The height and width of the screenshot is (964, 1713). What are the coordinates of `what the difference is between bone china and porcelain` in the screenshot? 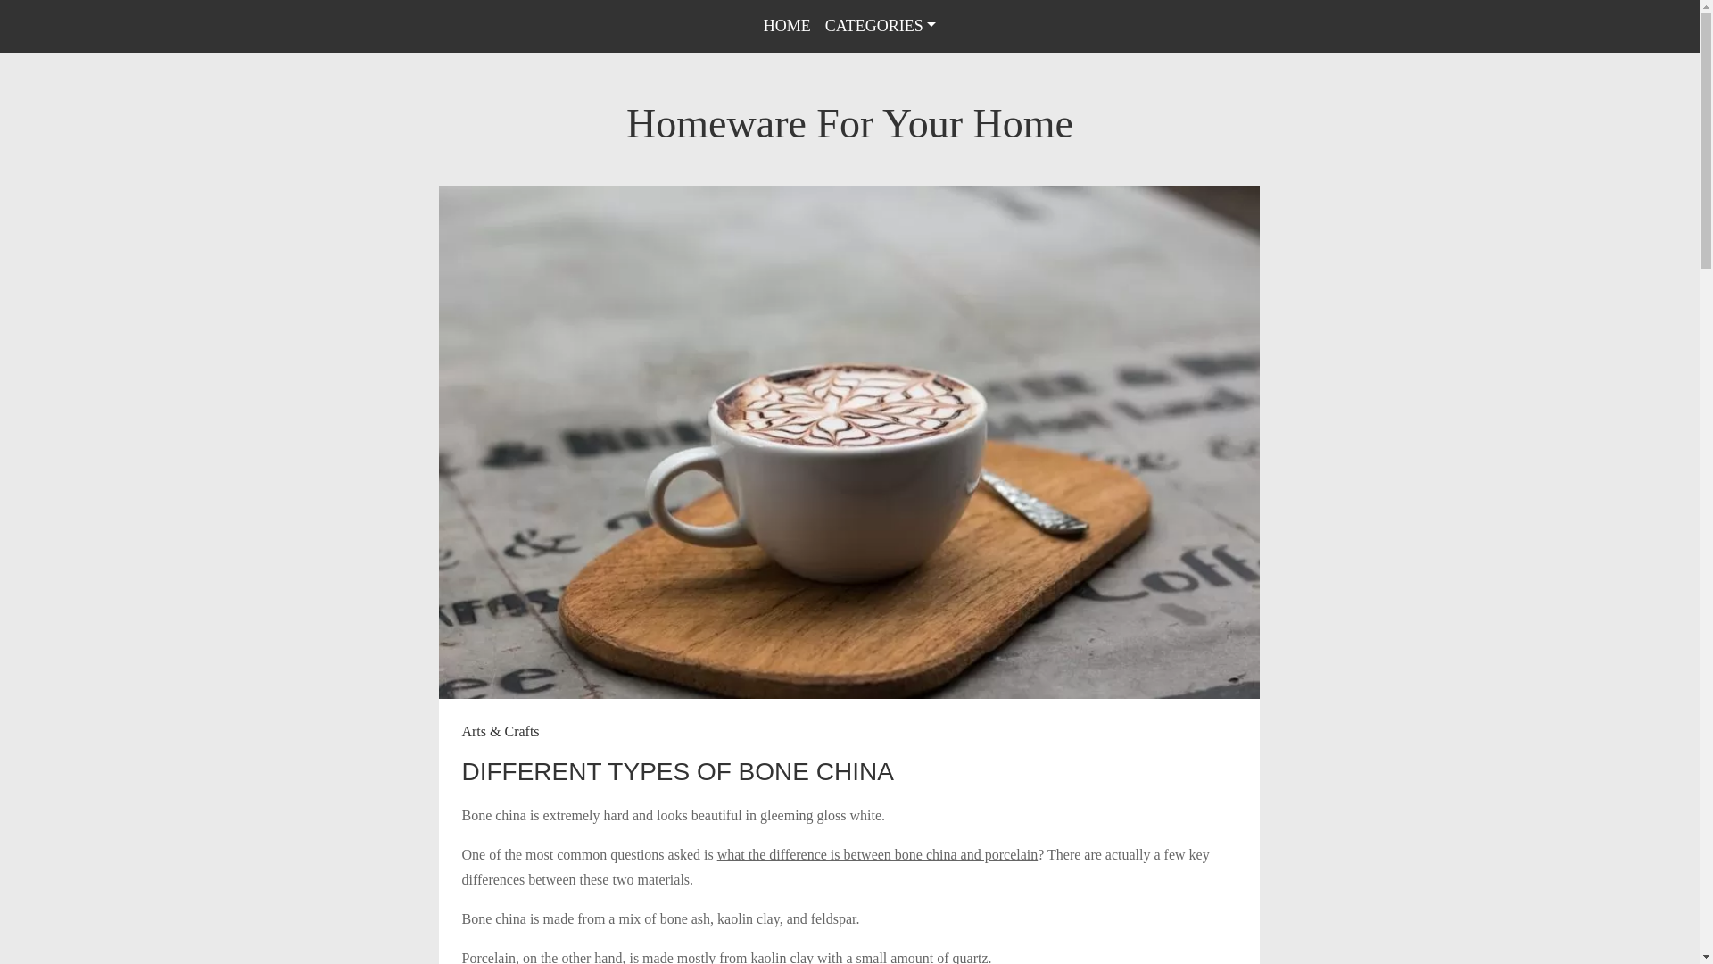 It's located at (878, 854).